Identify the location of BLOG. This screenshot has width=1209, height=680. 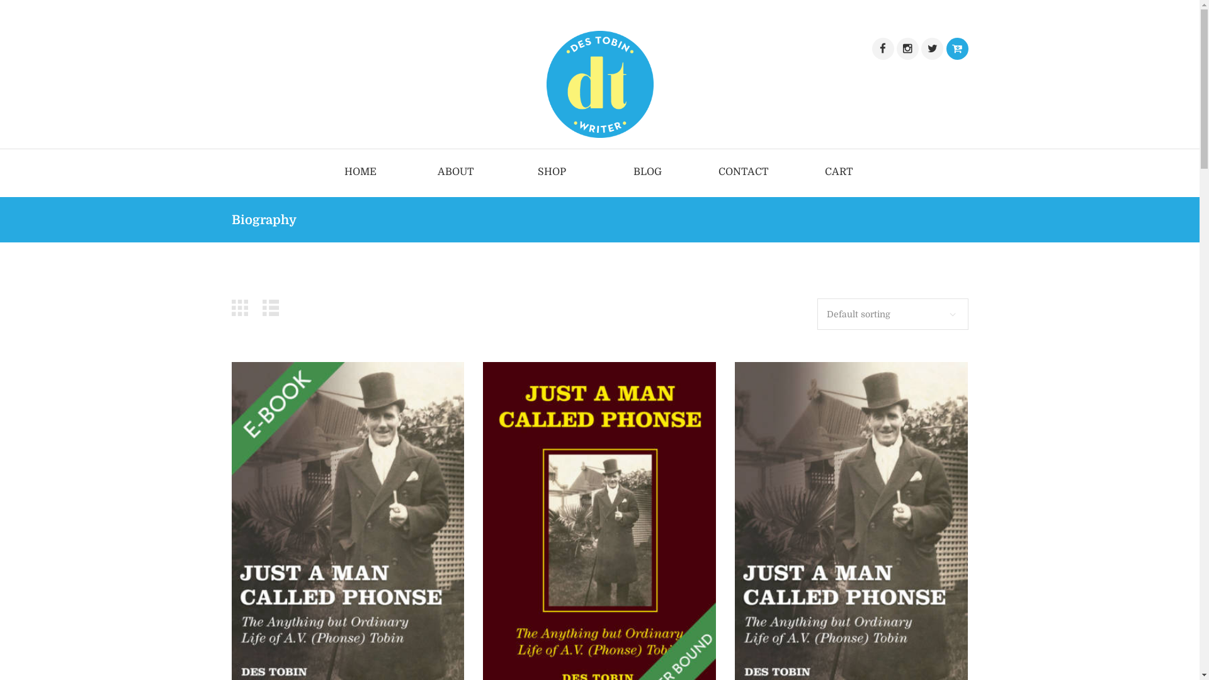
(647, 173).